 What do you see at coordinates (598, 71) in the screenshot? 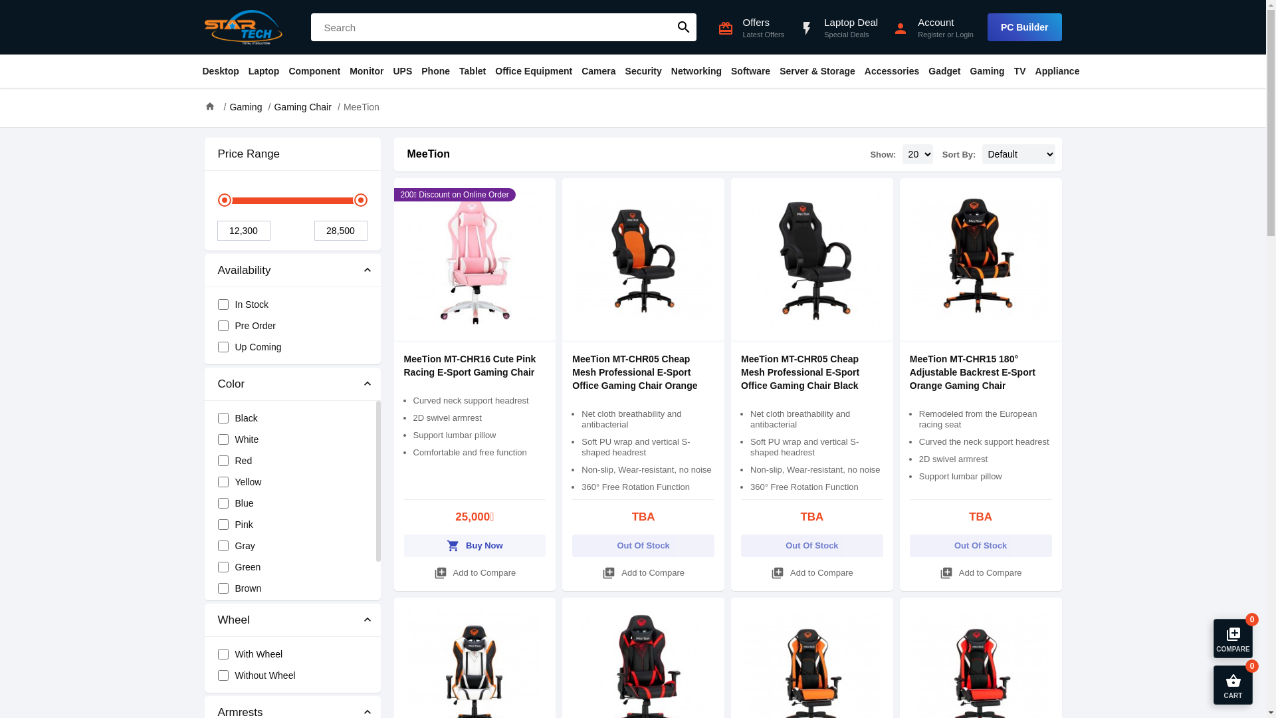
I see `Camera` at bounding box center [598, 71].